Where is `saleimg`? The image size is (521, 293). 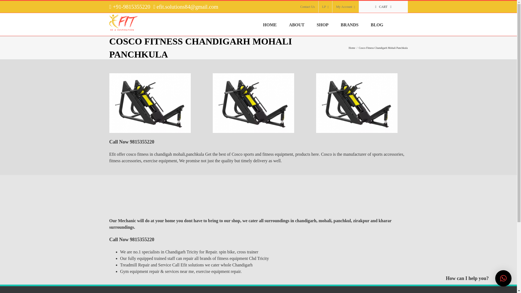
saleimg is located at coordinates (253, 103).